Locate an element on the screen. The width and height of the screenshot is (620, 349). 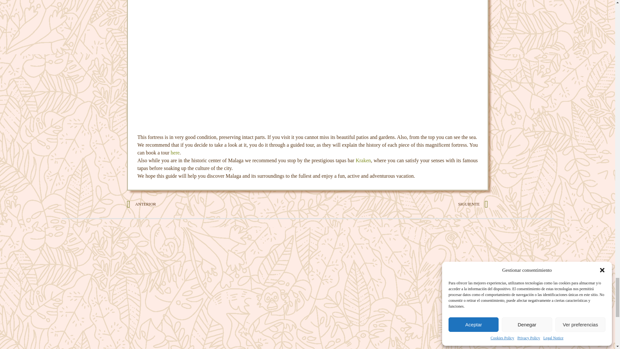
here is located at coordinates (175, 153).